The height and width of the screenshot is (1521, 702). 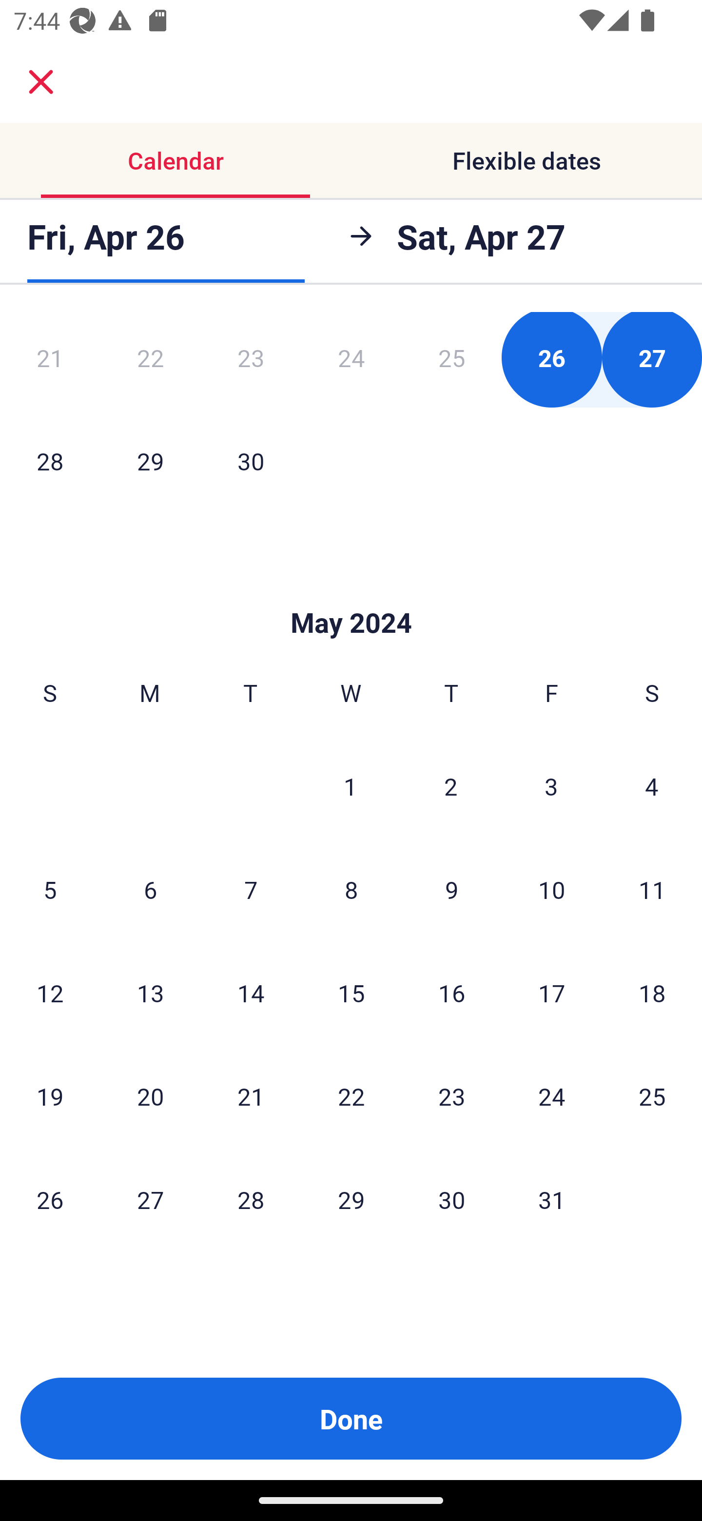 What do you see at coordinates (251, 360) in the screenshot?
I see `23 Tuesday, April 23, 2024` at bounding box center [251, 360].